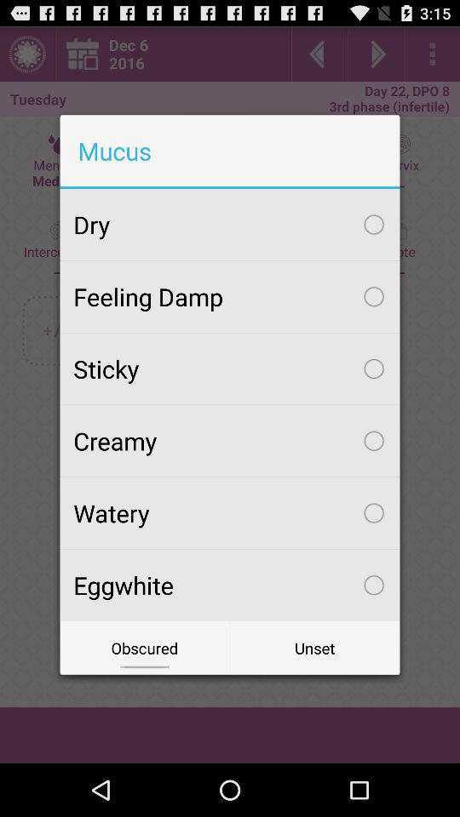  I want to click on swipe until sticky item, so click(230, 369).